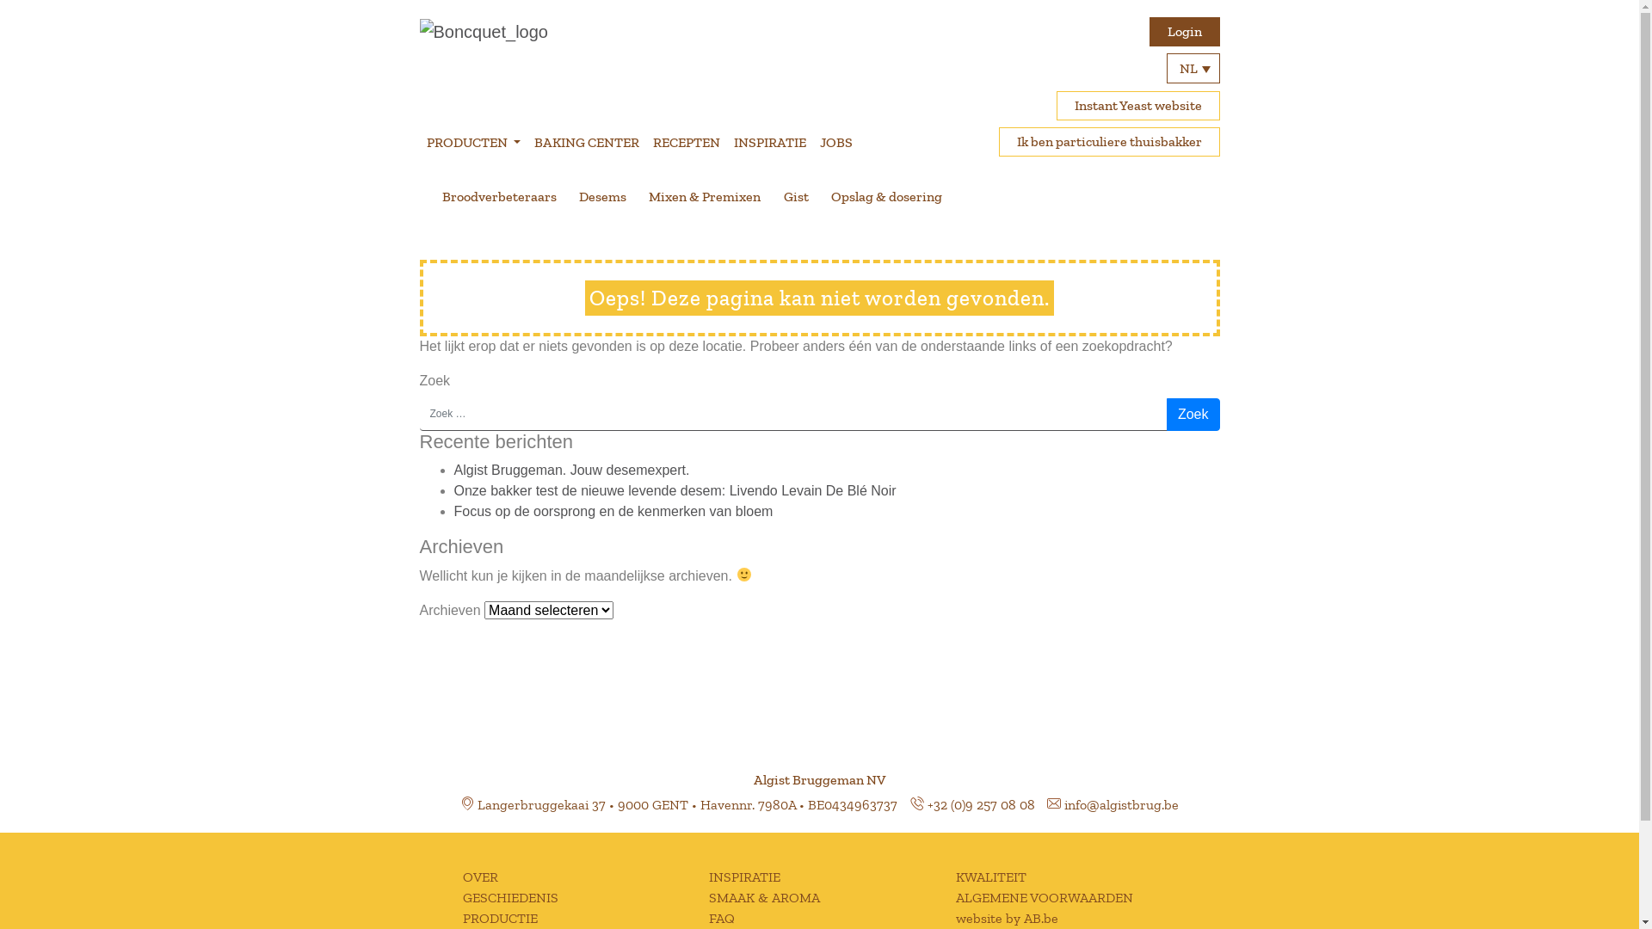 This screenshot has height=929, width=1652. Describe the element at coordinates (981, 805) in the screenshot. I see `+32 (0)9 257 08 08` at that location.